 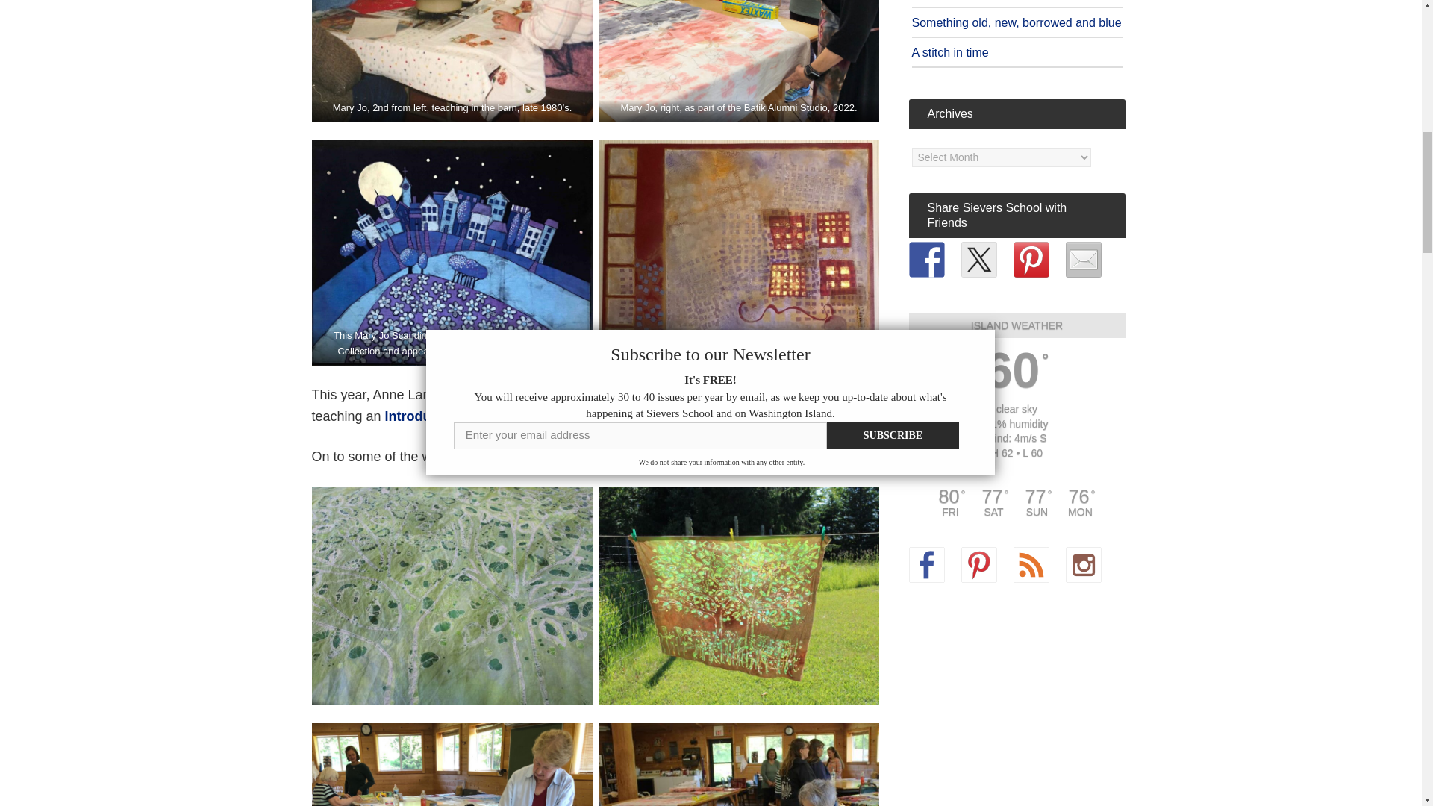 I want to click on Something old, new, borrowed and blue, so click(x=1017, y=22).